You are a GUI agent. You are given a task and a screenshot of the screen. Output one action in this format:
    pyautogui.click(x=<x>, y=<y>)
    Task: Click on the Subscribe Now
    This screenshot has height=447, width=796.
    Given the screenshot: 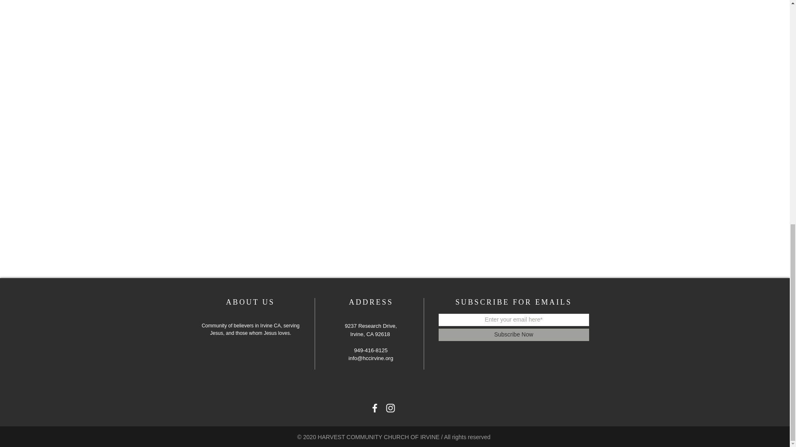 What is the action you would take?
    pyautogui.click(x=513, y=334)
    